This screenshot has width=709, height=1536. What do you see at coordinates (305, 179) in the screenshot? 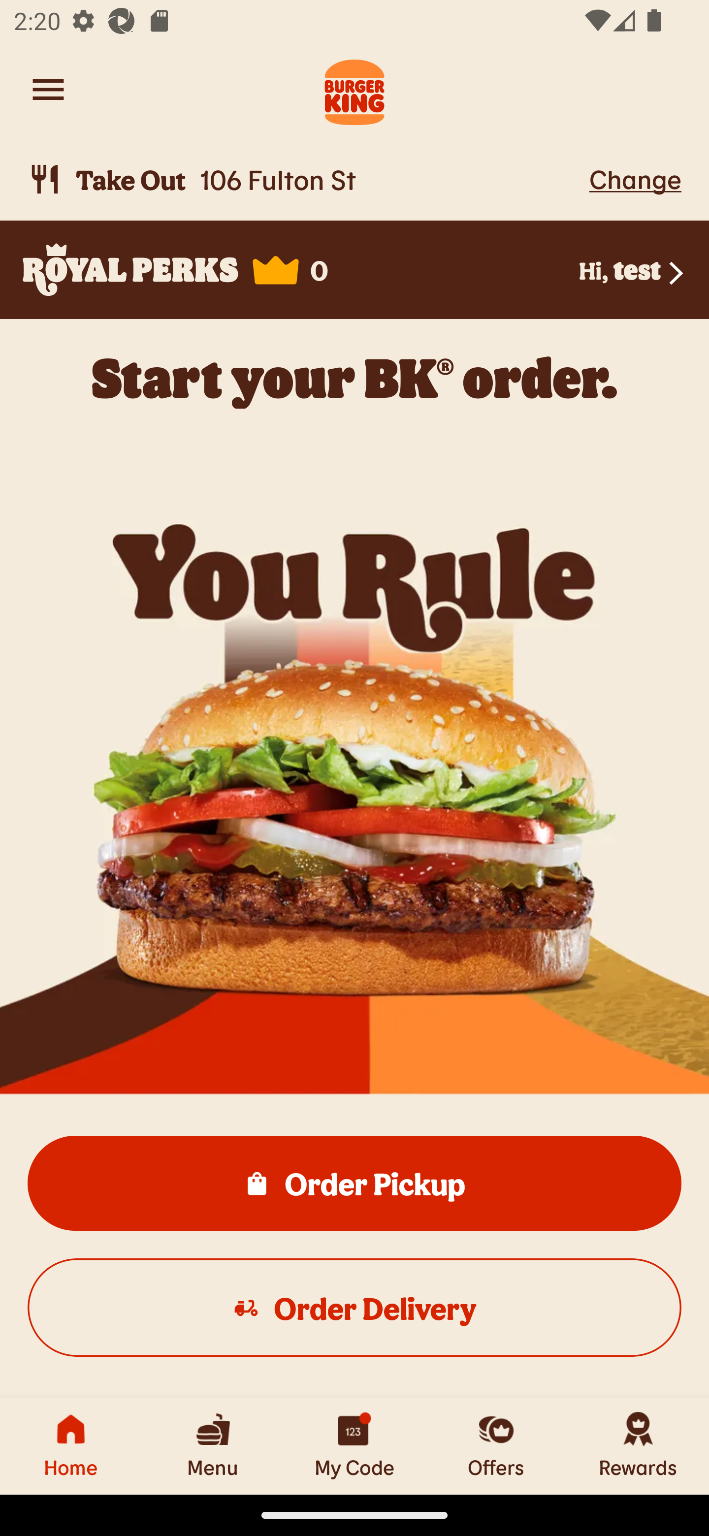
I see `Take Out, 106 Fulton St  Take Out 106 Fulton St` at bounding box center [305, 179].